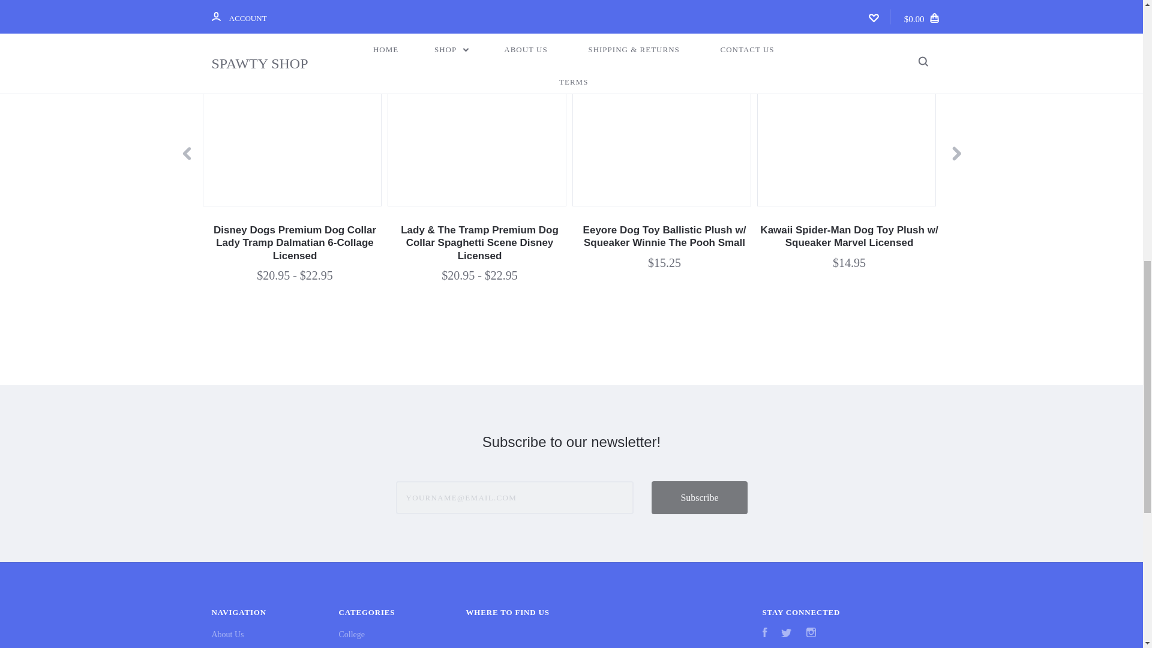 The width and height of the screenshot is (1152, 648). Describe the element at coordinates (699, 498) in the screenshot. I see `Subscribe` at that location.